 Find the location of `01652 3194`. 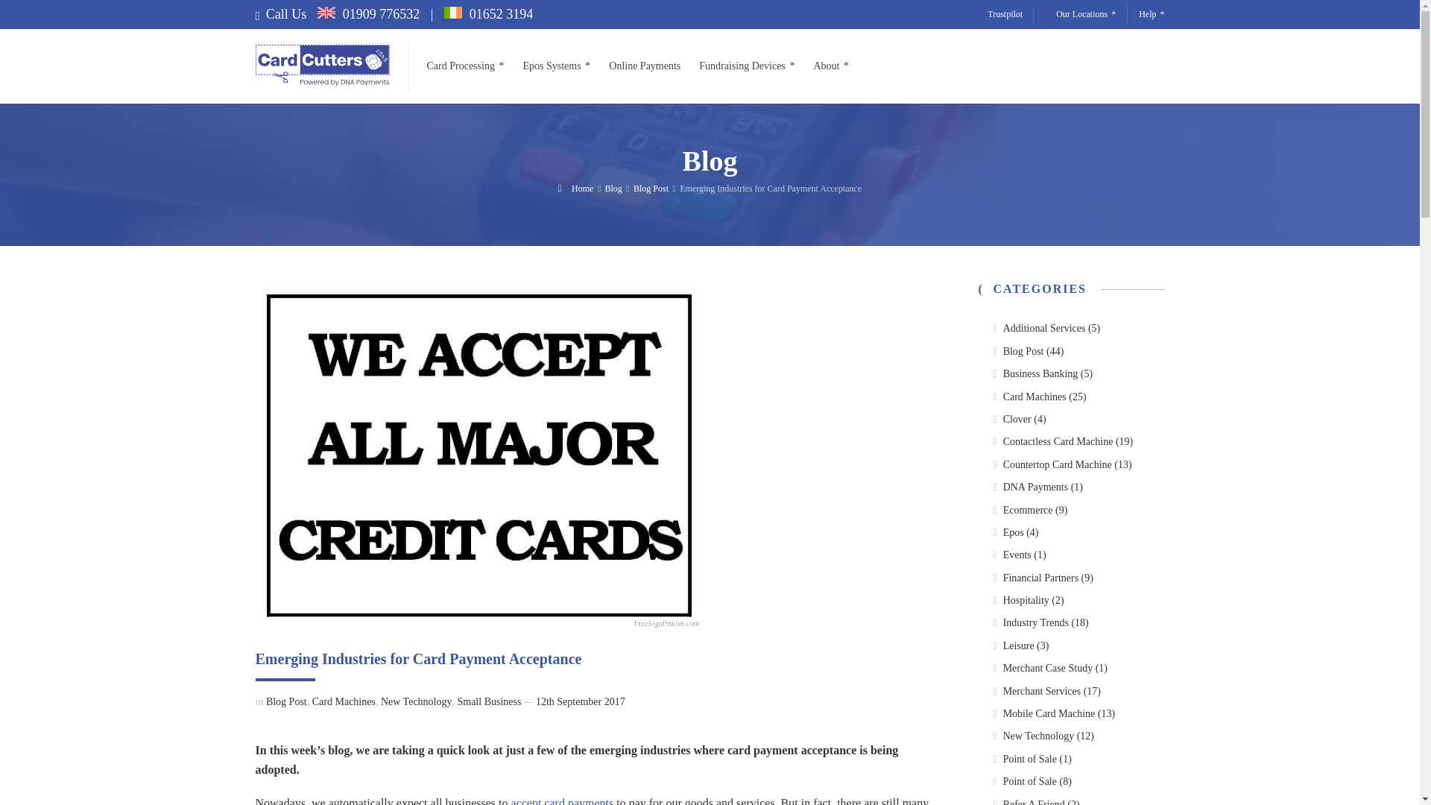

01652 3194 is located at coordinates (488, 13).